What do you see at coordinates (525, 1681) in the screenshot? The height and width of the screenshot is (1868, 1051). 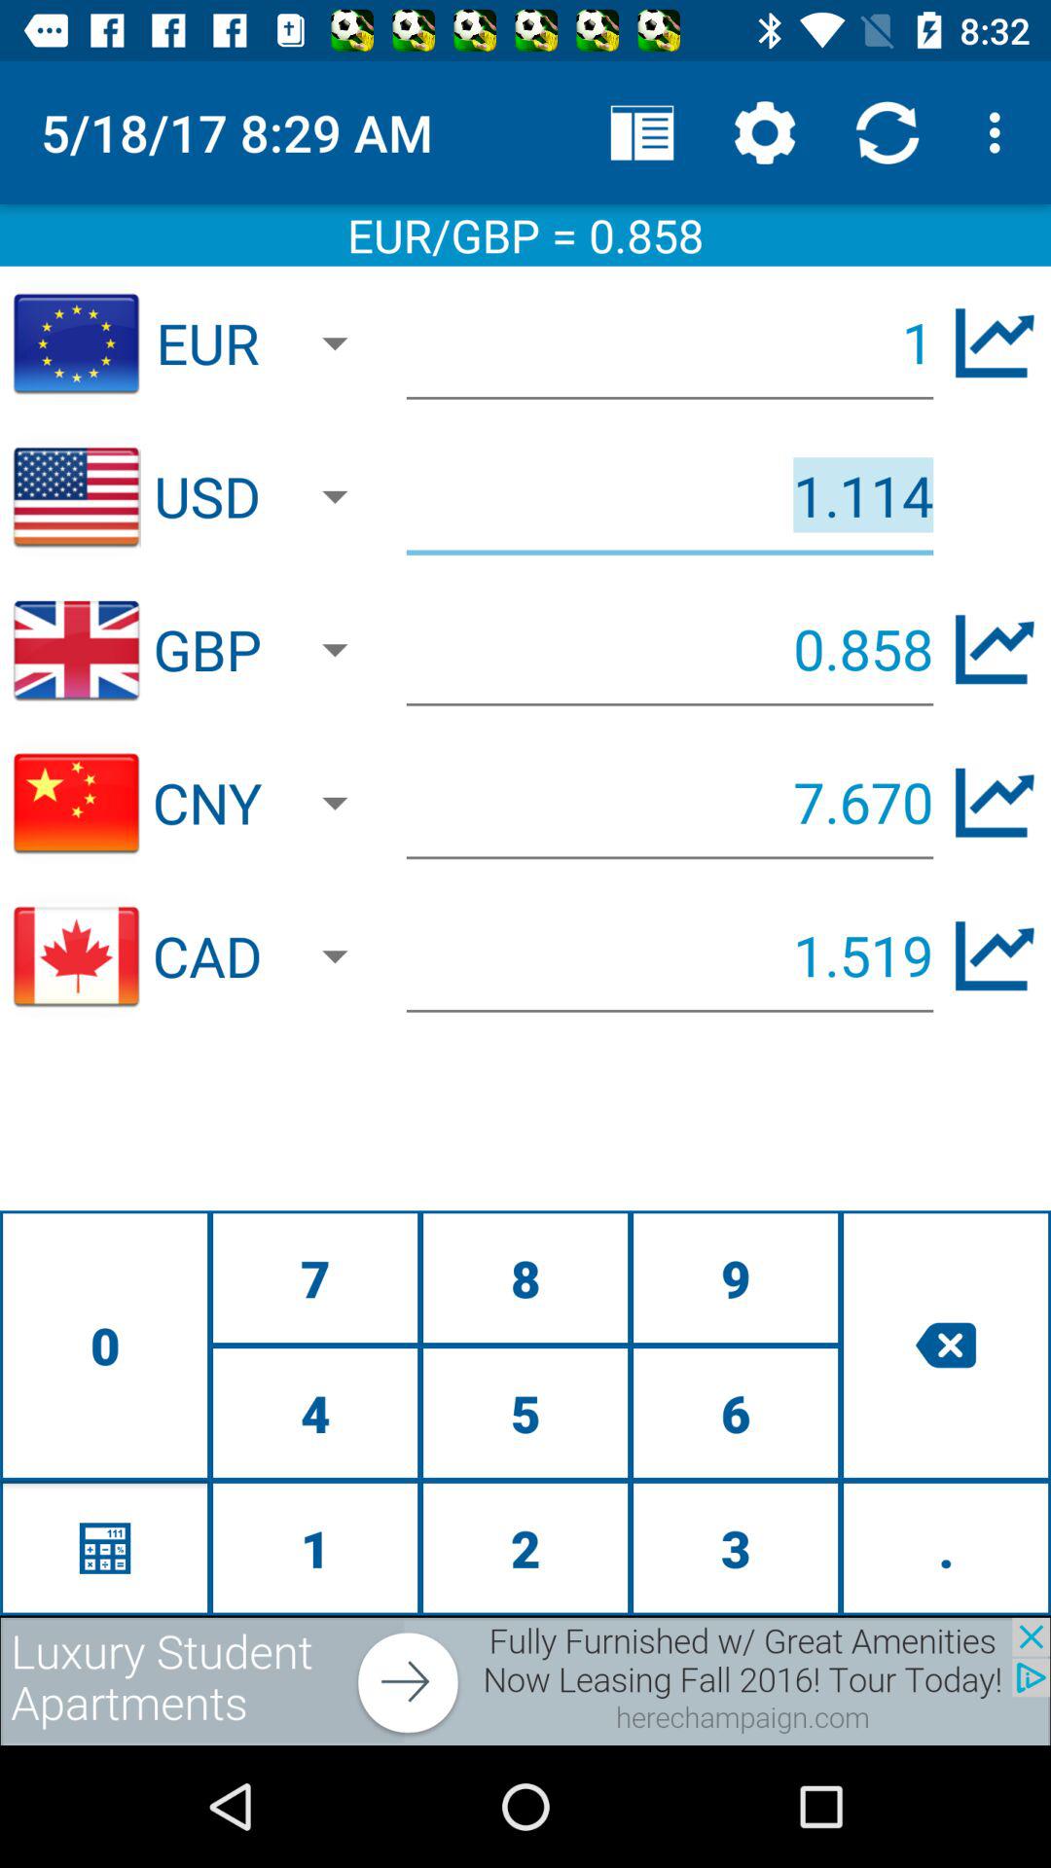 I see `open advertisement` at bounding box center [525, 1681].